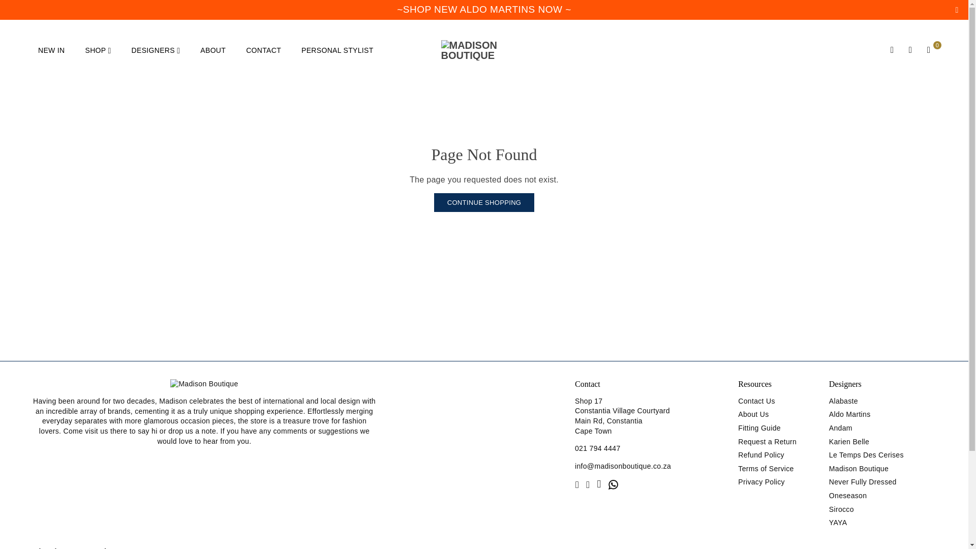 The height and width of the screenshot is (549, 976). What do you see at coordinates (98, 50) in the screenshot?
I see `SHOP` at bounding box center [98, 50].